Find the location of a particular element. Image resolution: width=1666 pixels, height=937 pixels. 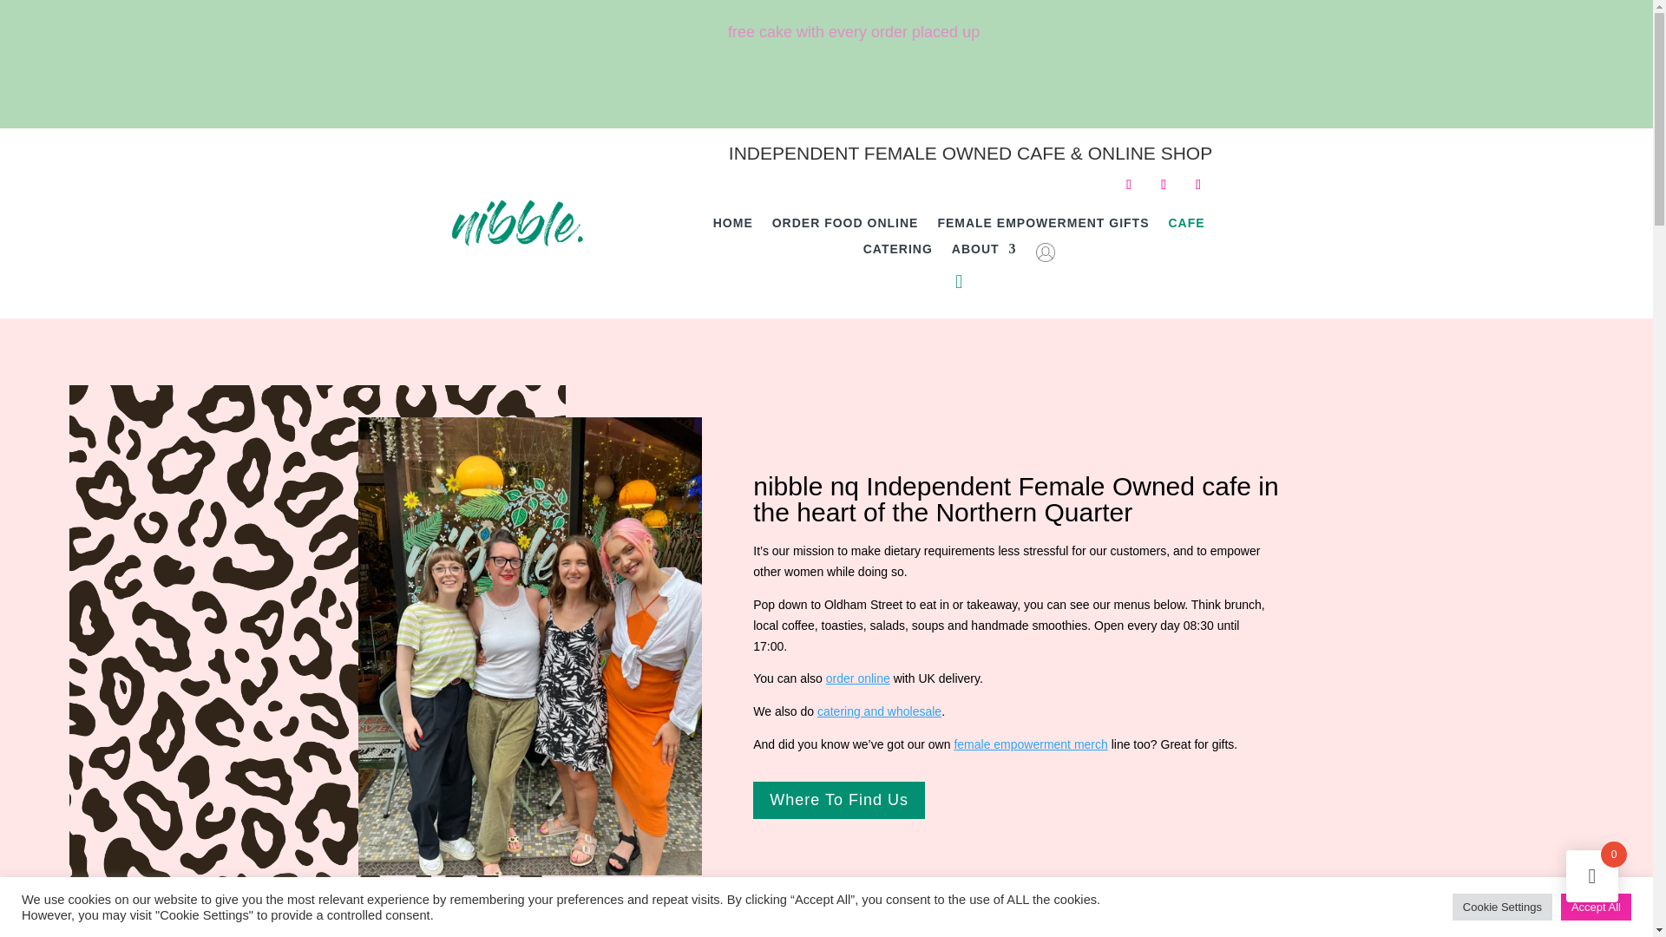

Follow on X is located at coordinates (1198, 184).